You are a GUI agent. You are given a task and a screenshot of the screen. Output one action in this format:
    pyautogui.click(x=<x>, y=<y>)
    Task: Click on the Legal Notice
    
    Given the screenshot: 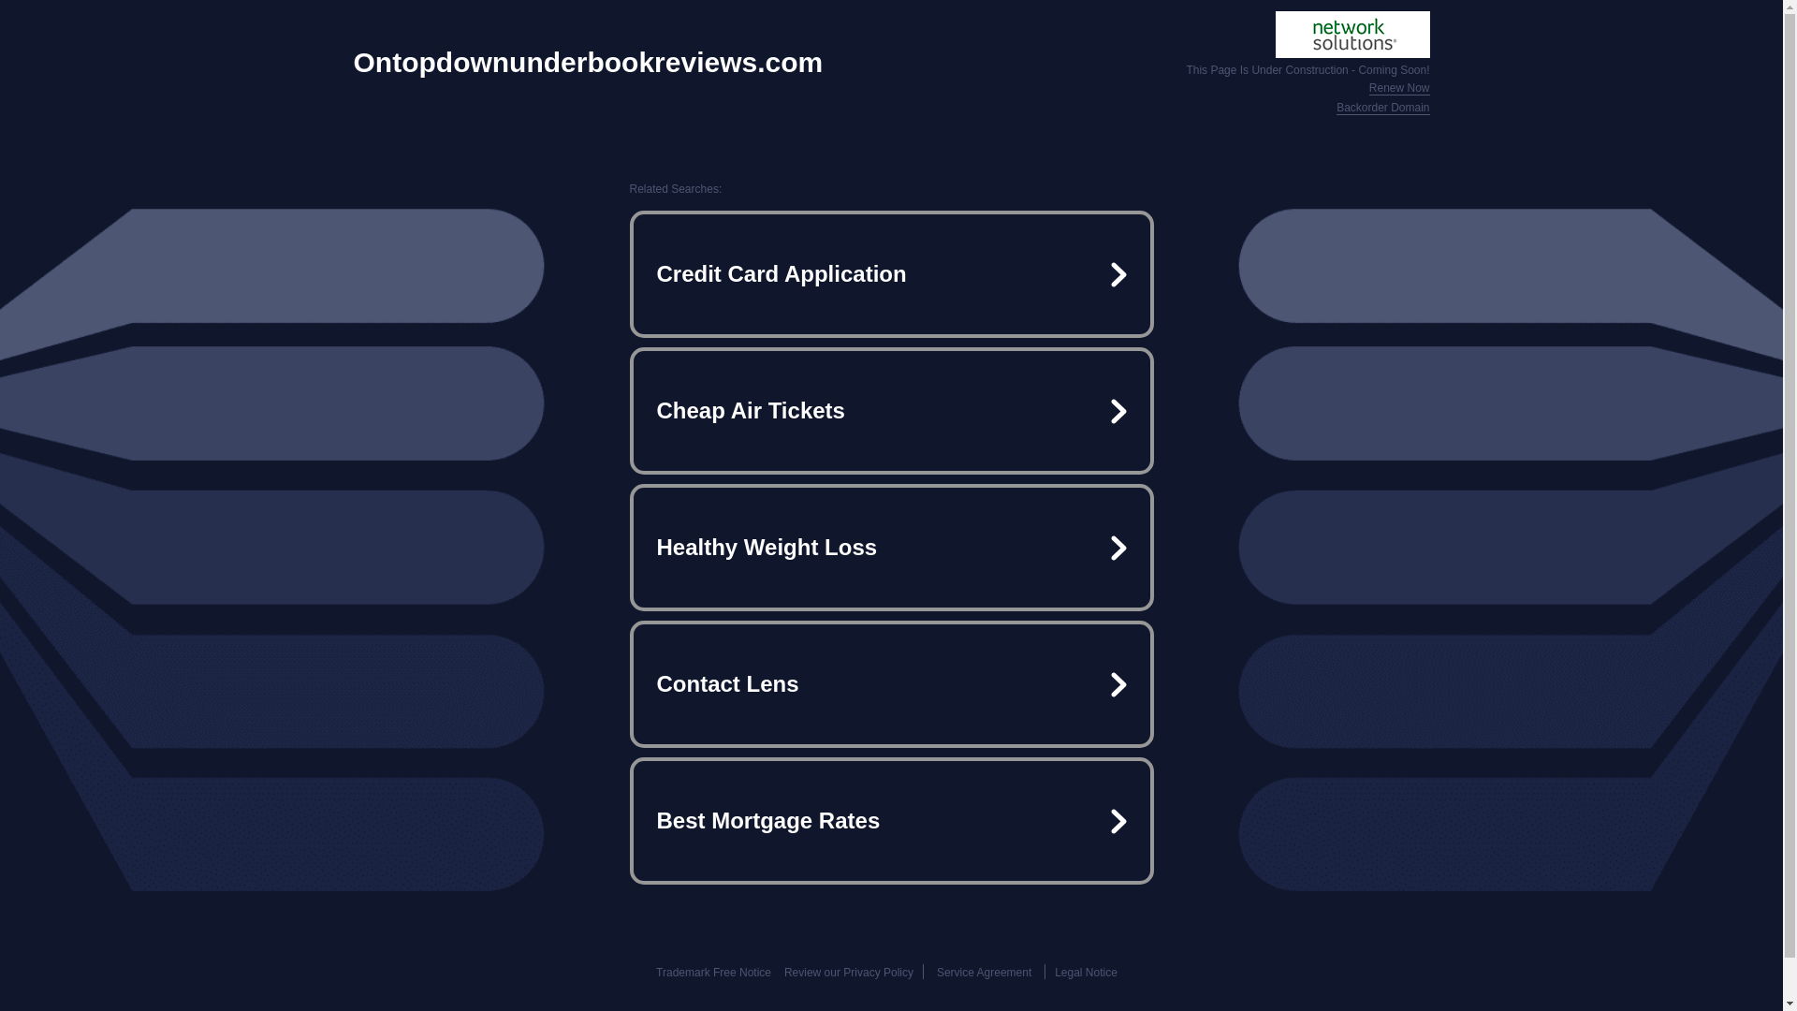 What is the action you would take?
    pyautogui.click(x=1086, y=973)
    